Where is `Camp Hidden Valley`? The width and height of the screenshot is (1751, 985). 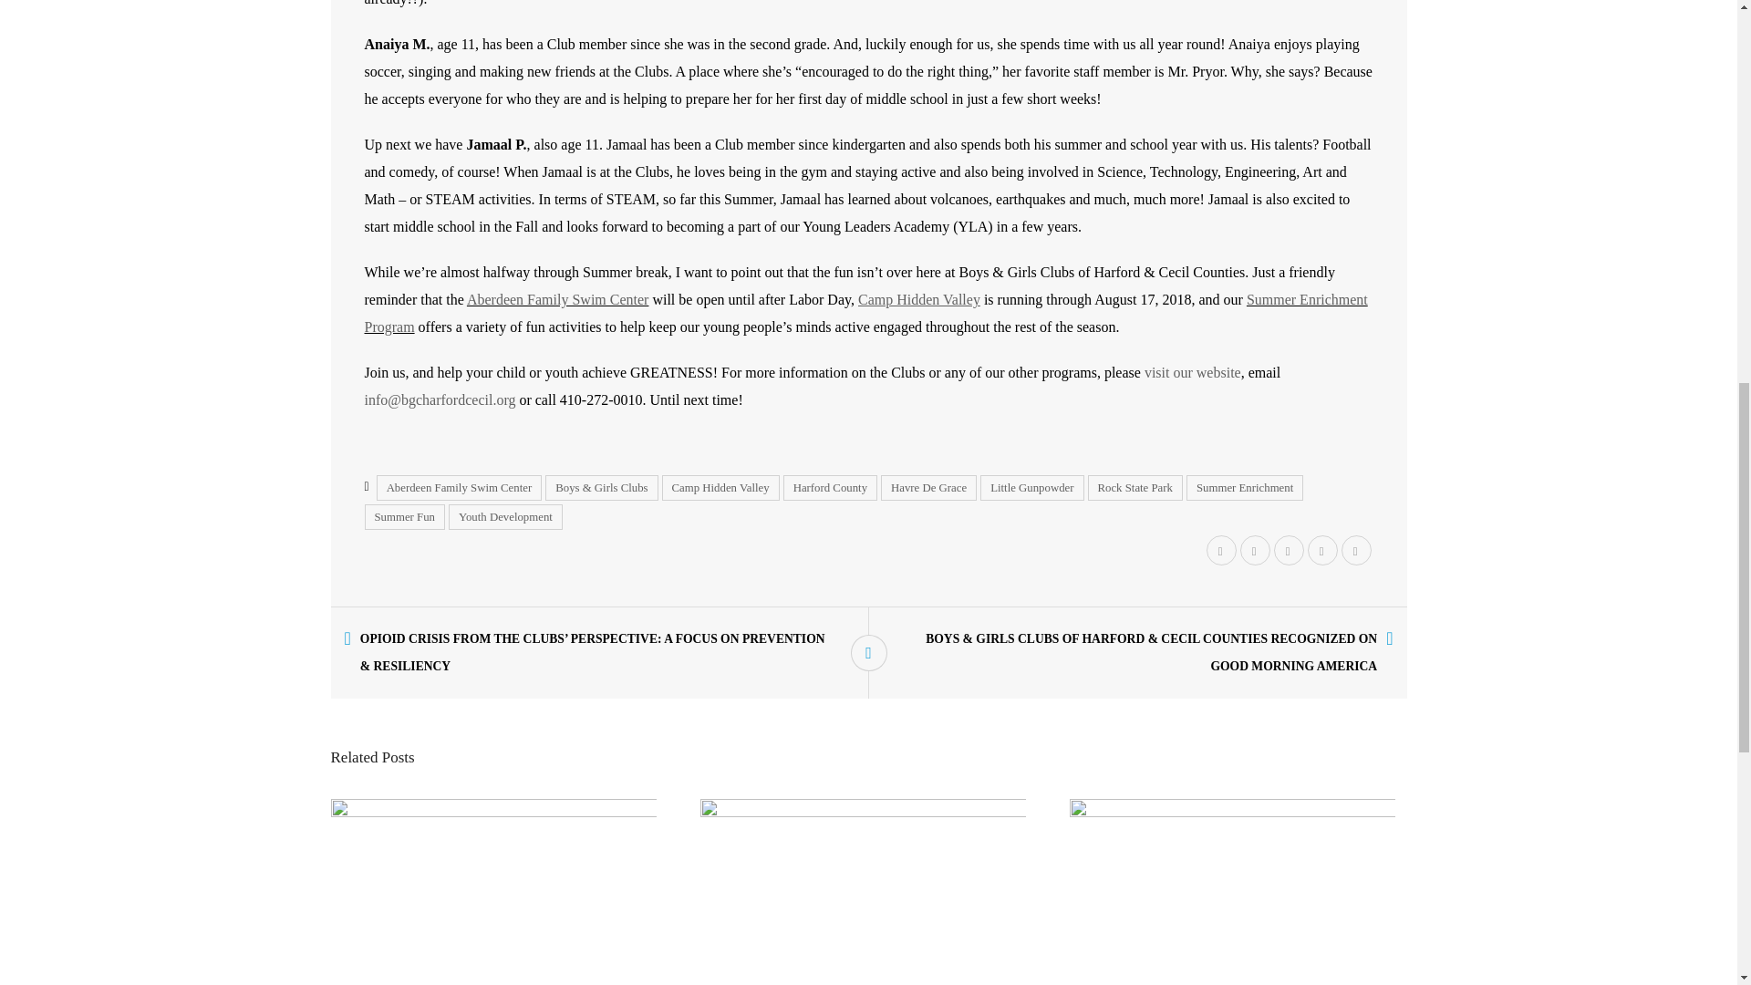 Camp Hidden Valley is located at coordinates (919, 299).